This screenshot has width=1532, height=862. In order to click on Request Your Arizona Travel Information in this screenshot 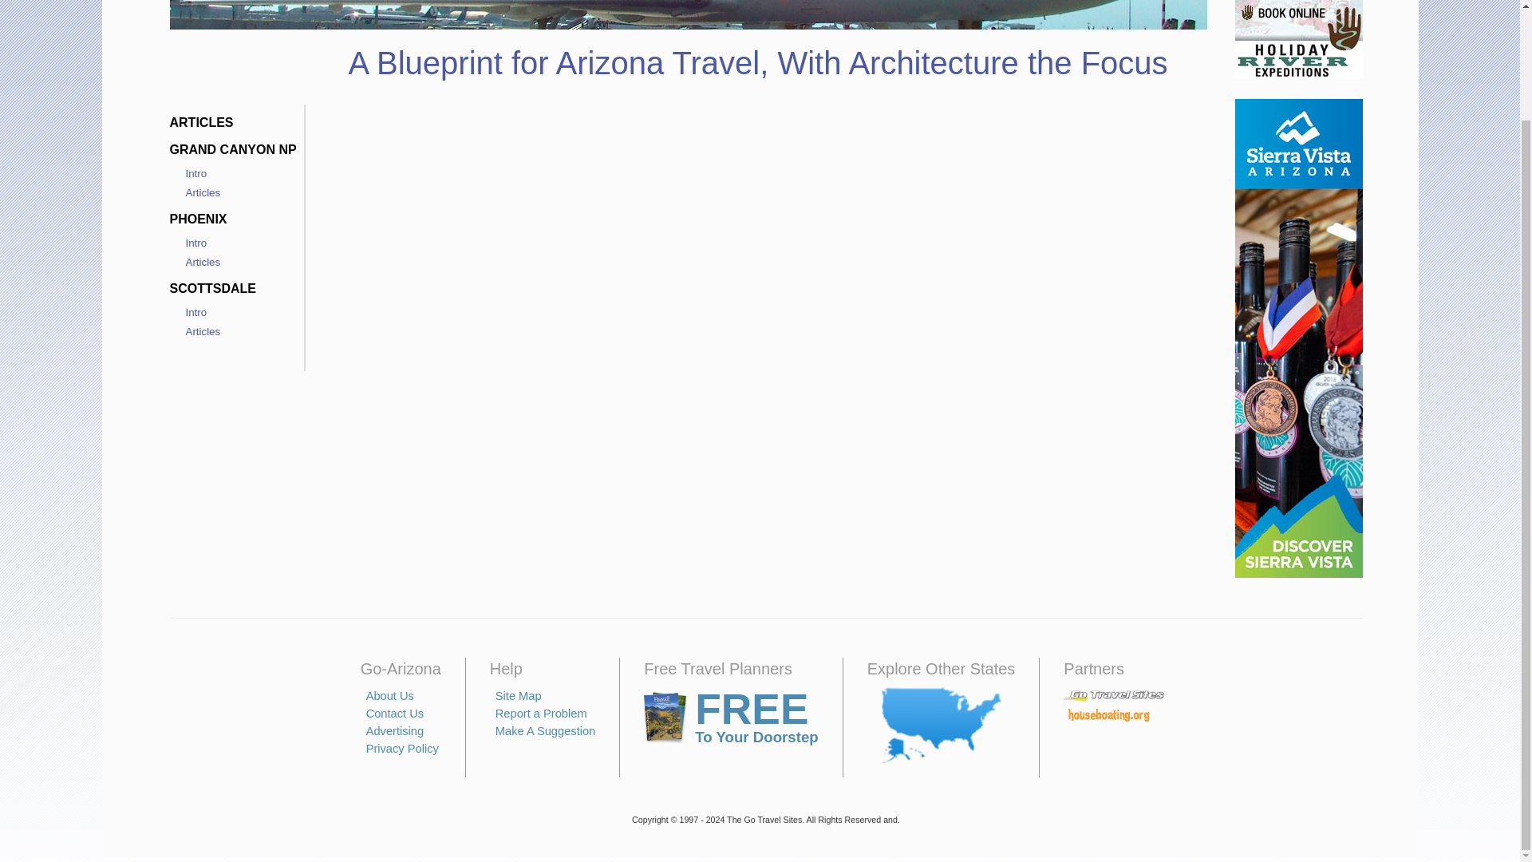, I will do `click(731, 718)`.